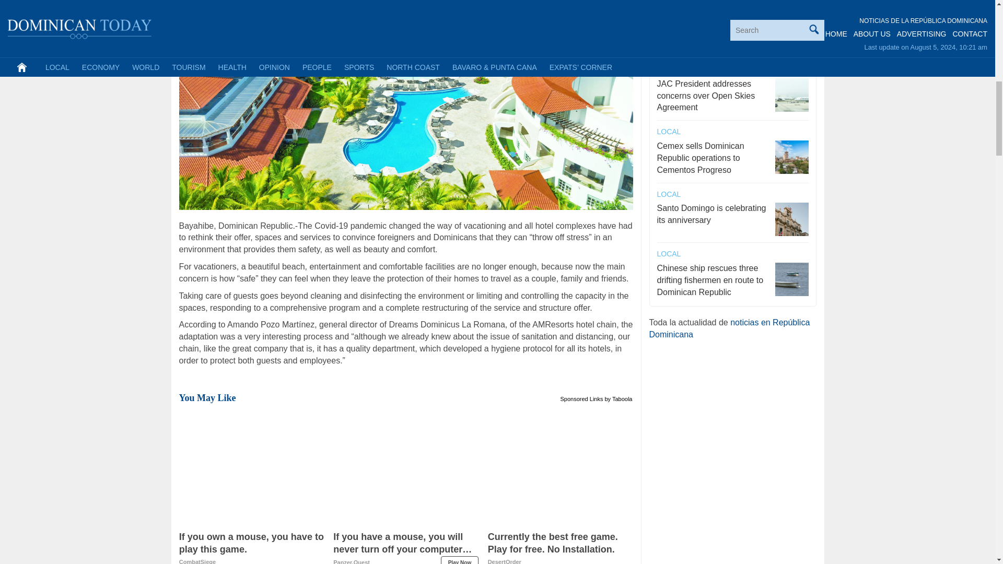  What do you see at coordinates (618, 398) in the screenshot?
I see `Play Now` at bounding box center [618, 398].